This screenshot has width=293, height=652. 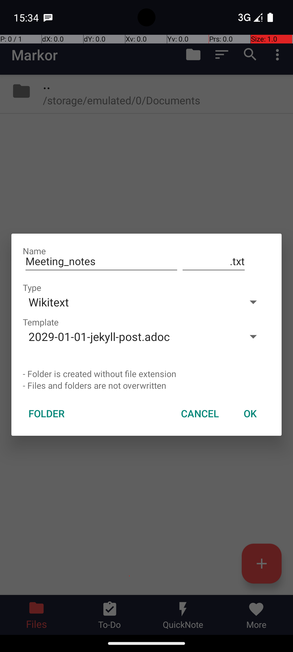 What do you see at coordinates (146, 374) in the screenshot?
I see `- Folder is created without file extension` at bounding box center [146, 374].